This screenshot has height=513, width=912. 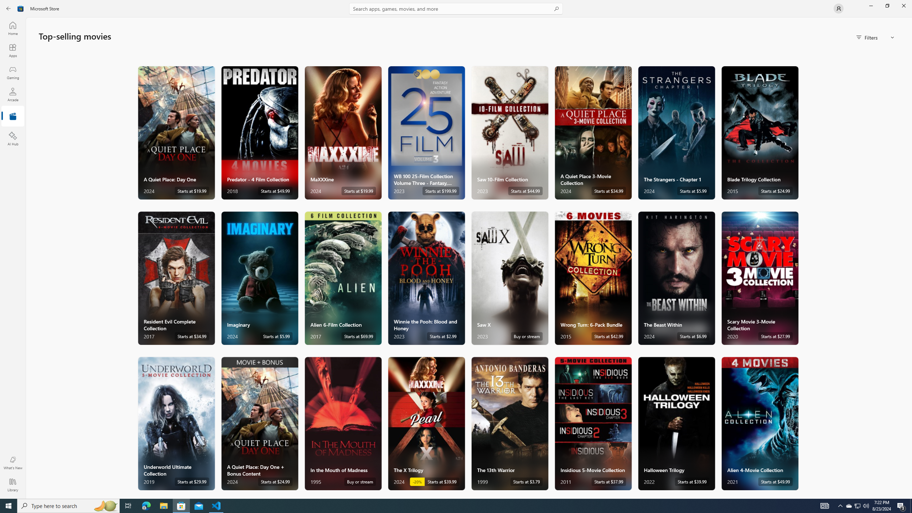 I want to click on Gaming, so click(x=13, y=72).